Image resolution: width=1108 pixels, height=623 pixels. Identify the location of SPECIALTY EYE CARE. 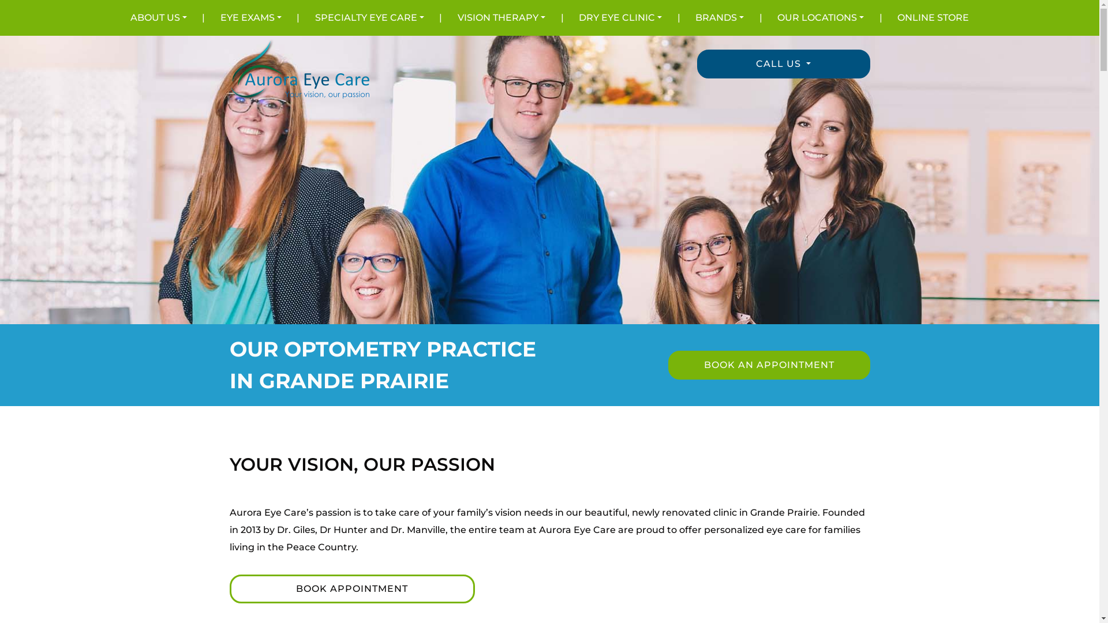
(369, 18).